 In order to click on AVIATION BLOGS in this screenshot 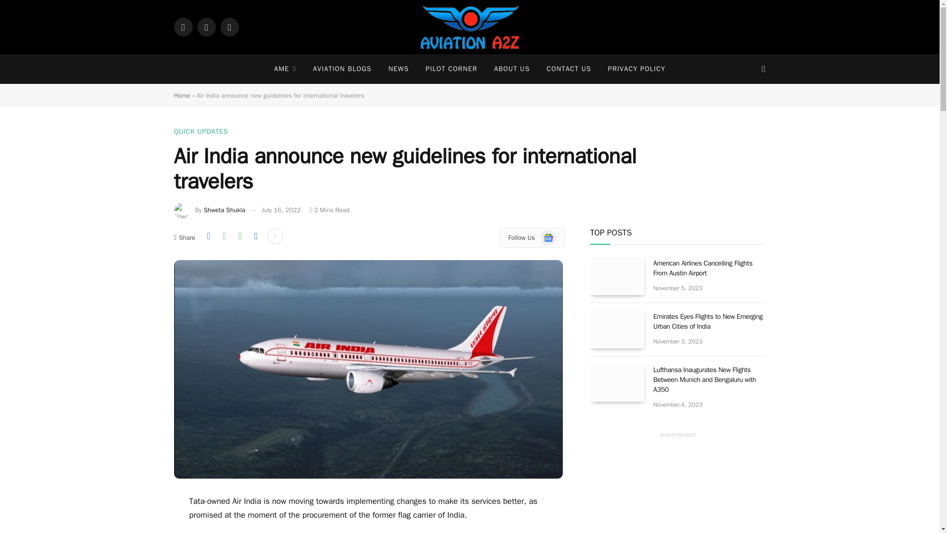, I will do `click(341, 69)`.